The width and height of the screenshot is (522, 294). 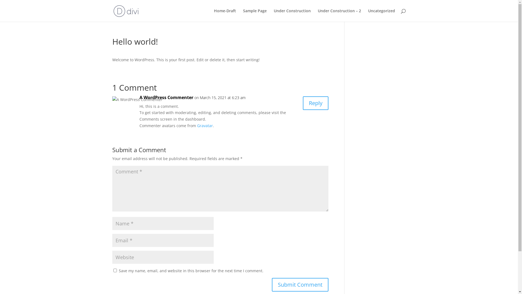 I want to click on A WordPress Commenter, so click(x=166, y=98).